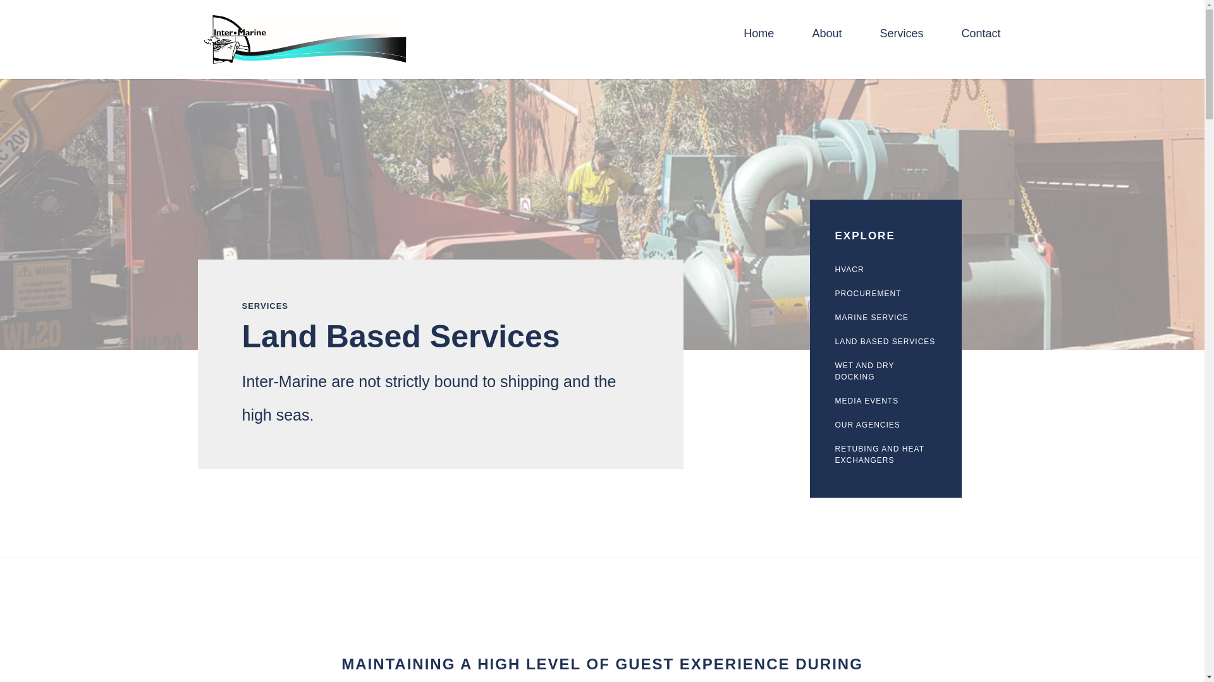 Image resolution: width=1214 pixels, height=682 pixels. Describe the element at coordinates (885, 371) in the screenshot. I see `WET AND DRY DOCKING` at that location.